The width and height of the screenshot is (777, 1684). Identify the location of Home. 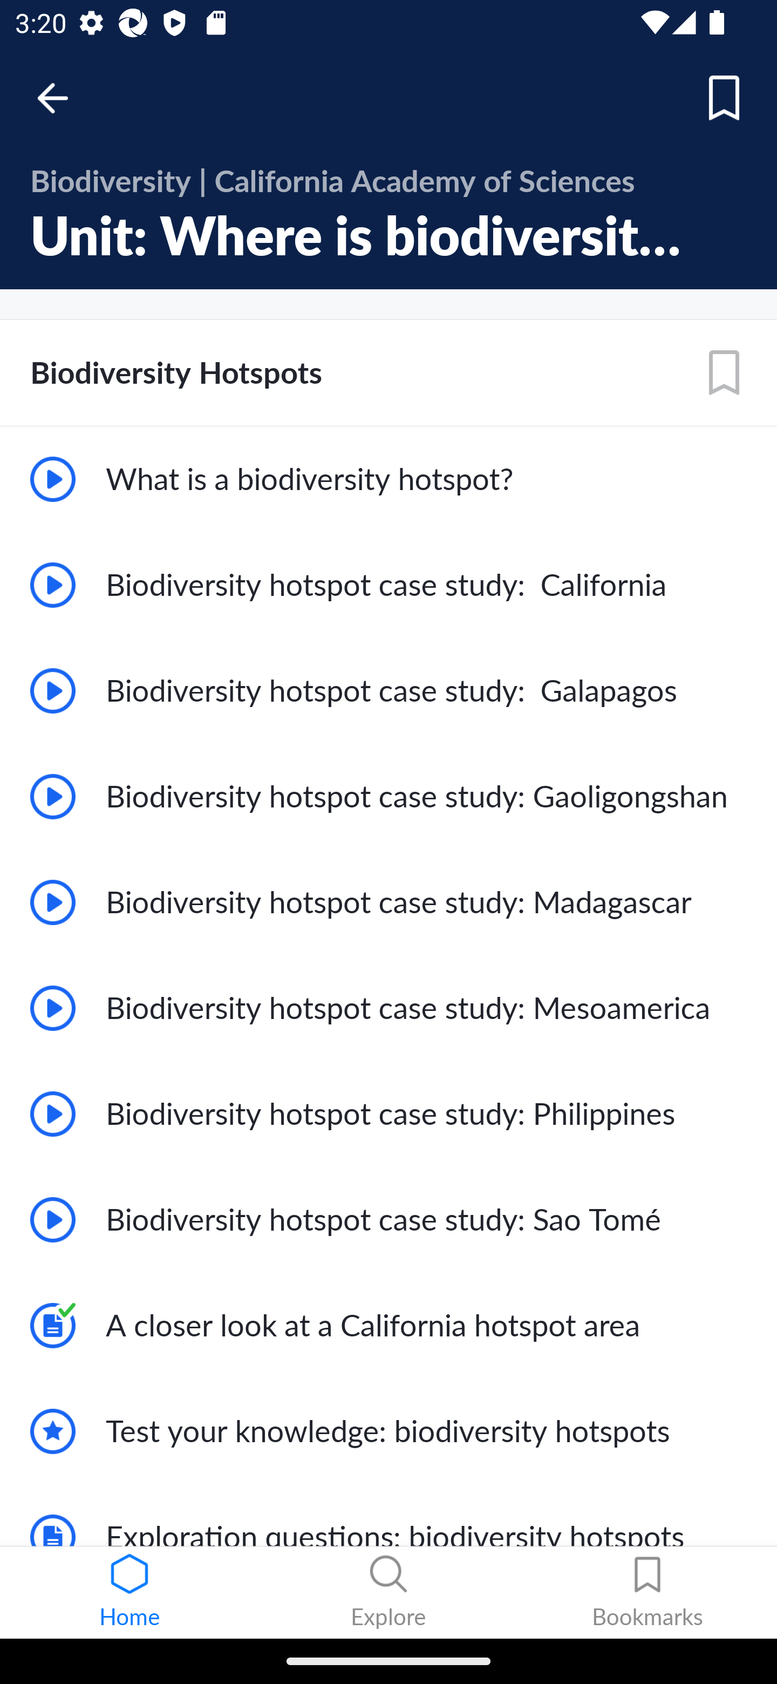
(129, 1593).